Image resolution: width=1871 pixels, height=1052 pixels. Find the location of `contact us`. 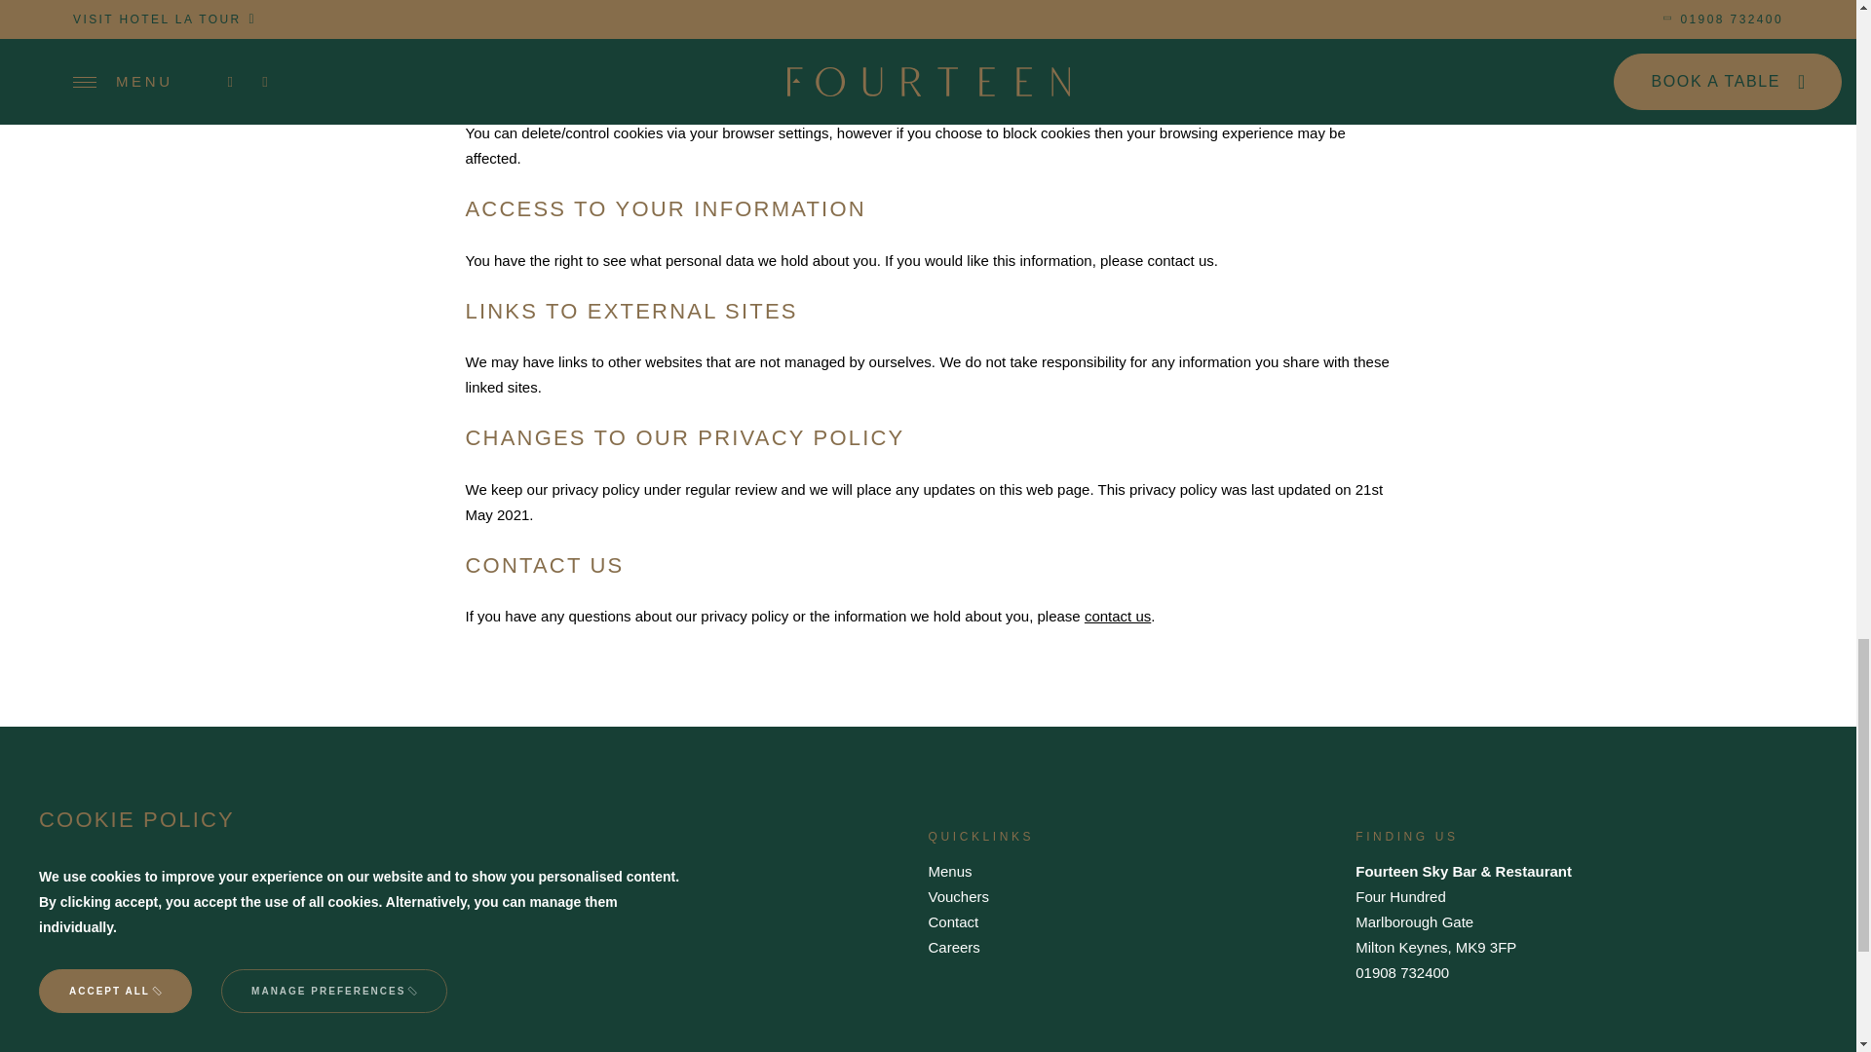

contact us is located at coordinates (1117, 616).